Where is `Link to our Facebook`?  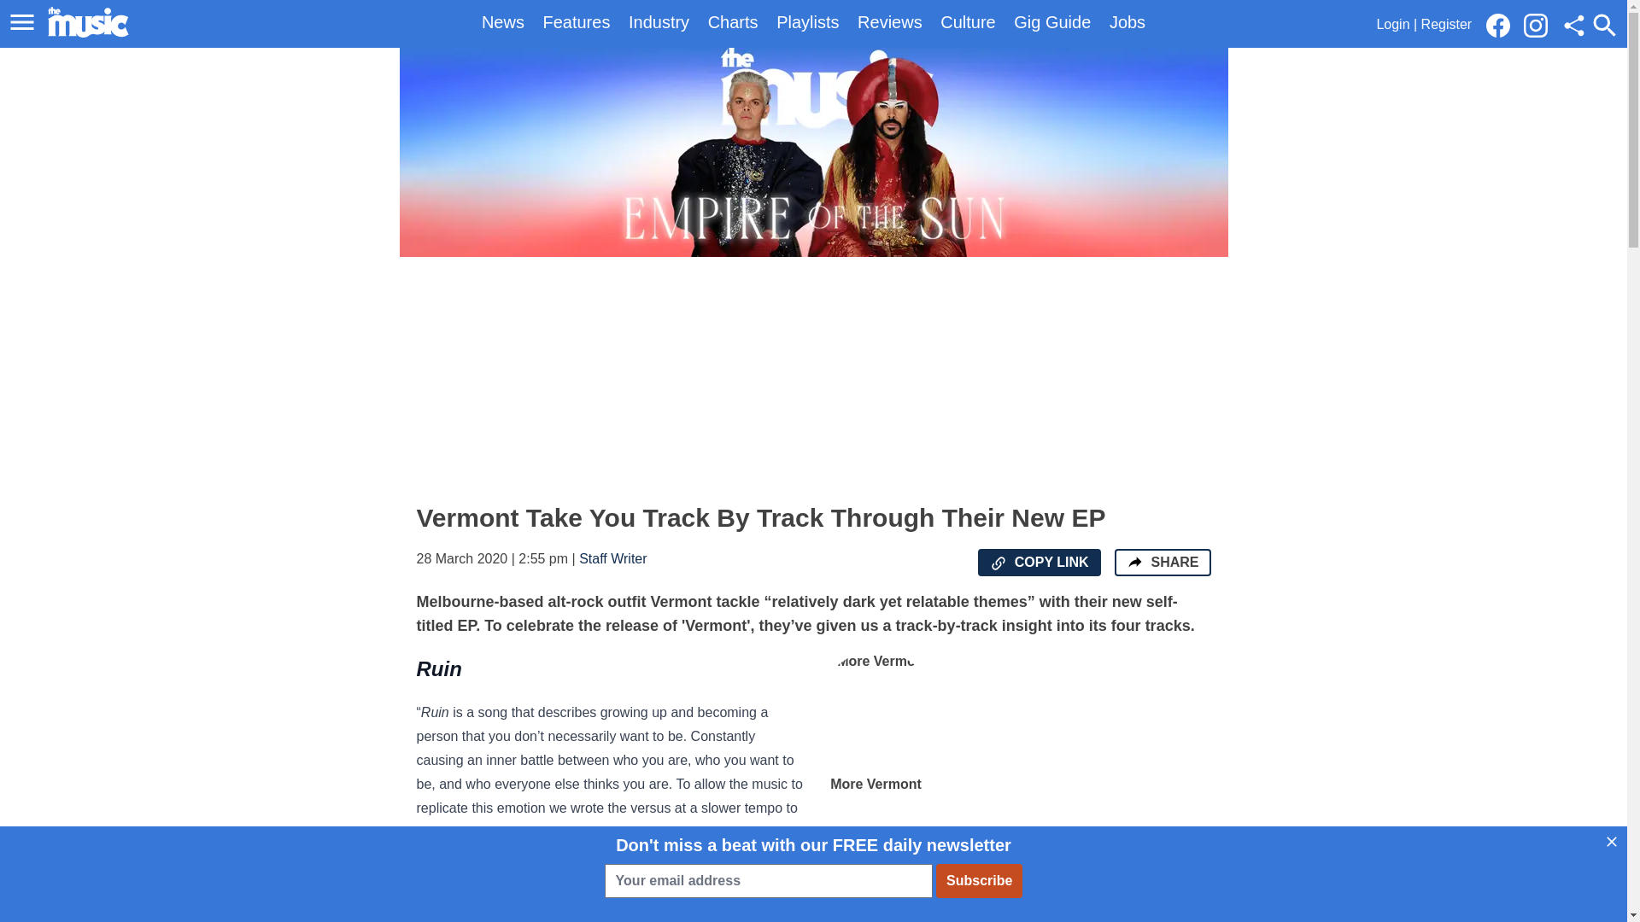 Link to our Facebook is located at coordinates (1498, 26).